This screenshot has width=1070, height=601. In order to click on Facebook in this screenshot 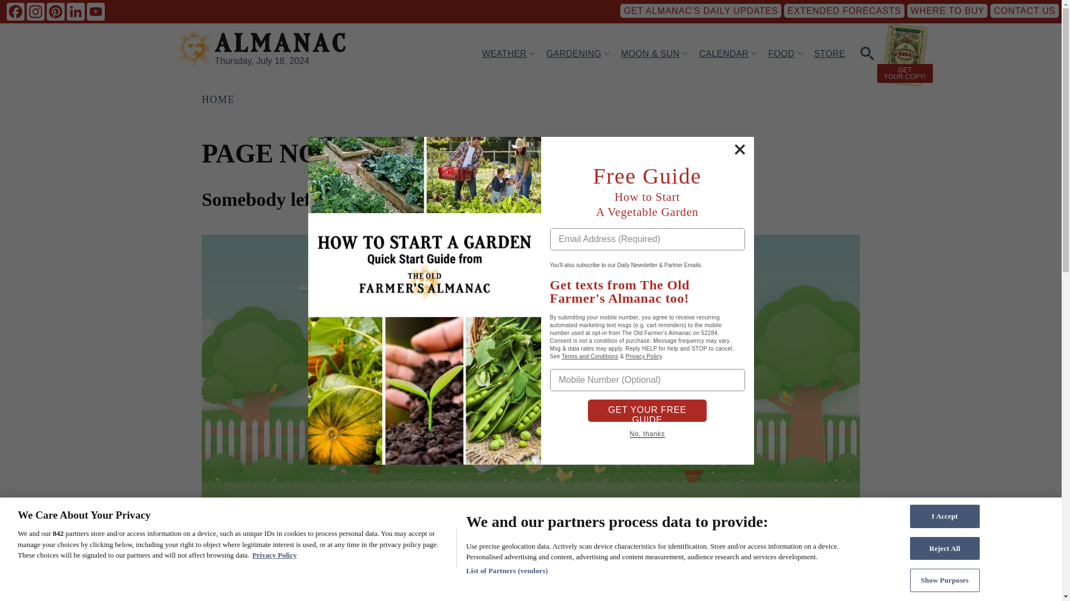, I will do `click(16, 11)`.